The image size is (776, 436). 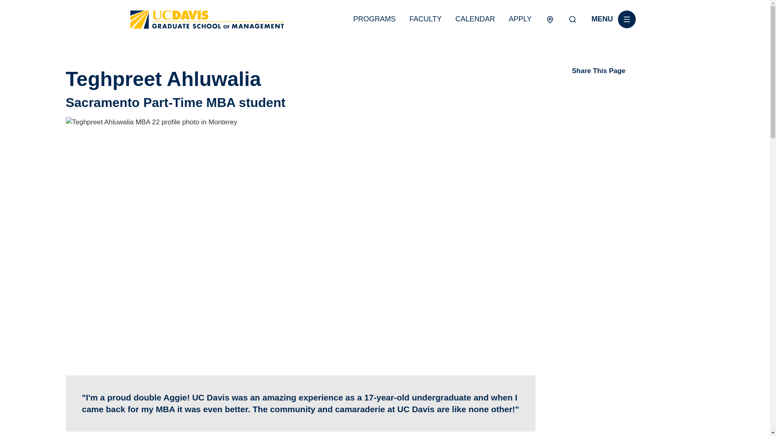 What do you see at coordinates (207, 19) in the screenshot?
I see `Home` at bounding box center [207, 19].